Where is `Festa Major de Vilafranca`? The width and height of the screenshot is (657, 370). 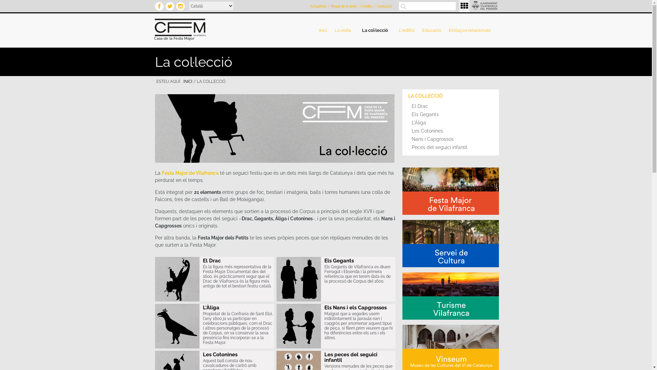 Festa Major de Vilafranca is located at coordinates (190, 173).